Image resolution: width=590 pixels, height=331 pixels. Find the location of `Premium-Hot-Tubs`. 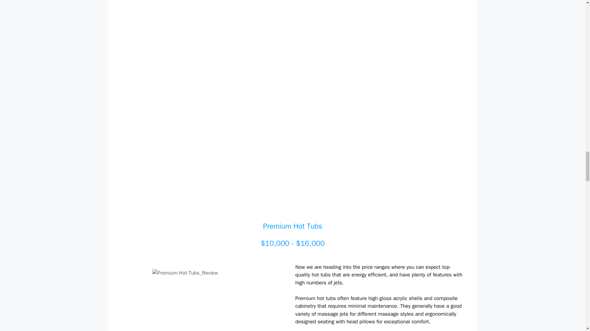

Premium-Hot-Tubs is located at coordinates (205, 300).